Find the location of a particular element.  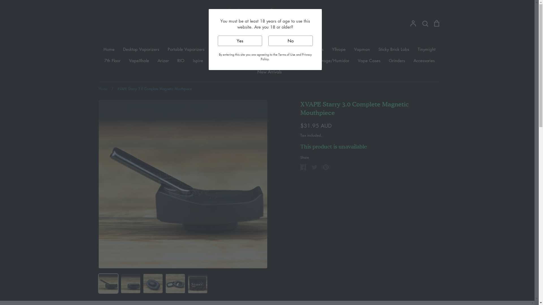

VapeXhale is located at coordinates (139, 60).